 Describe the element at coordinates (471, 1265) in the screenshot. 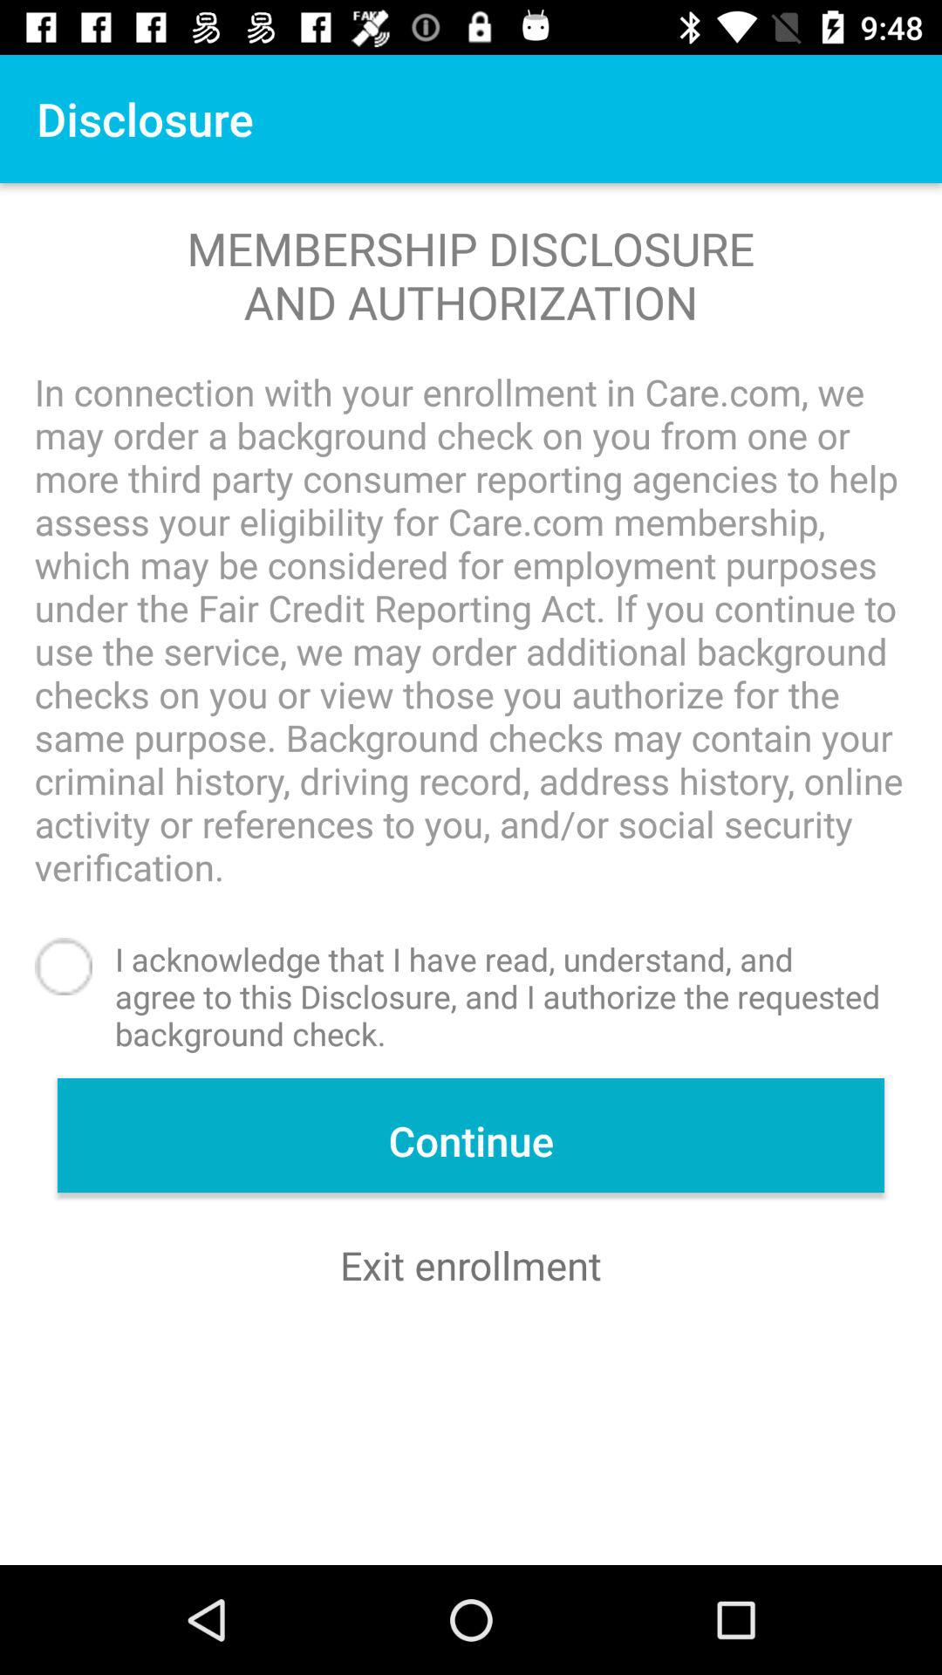

I see `launch item below continue icon` at that location.